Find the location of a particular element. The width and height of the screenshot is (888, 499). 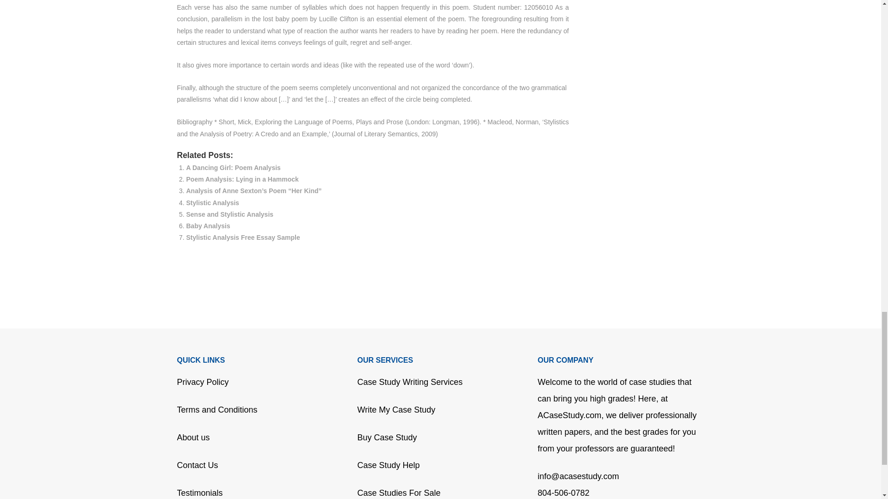

Poem Analysis: Lying in a Hammock is located at coordinates (242, 179).